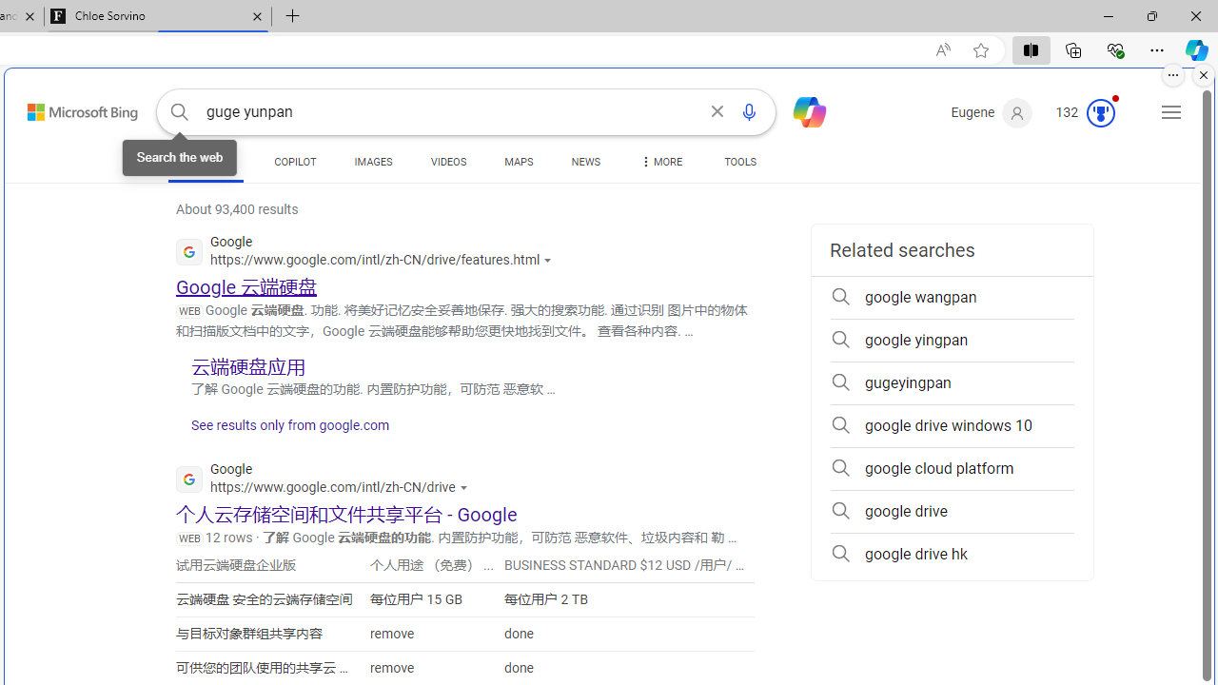 Image resolution: width=1218 pixels, height=685 pixels. Describe the element at coordinates (158, 17) in the screenshot. I see `Chloe Sorvino` at that location.